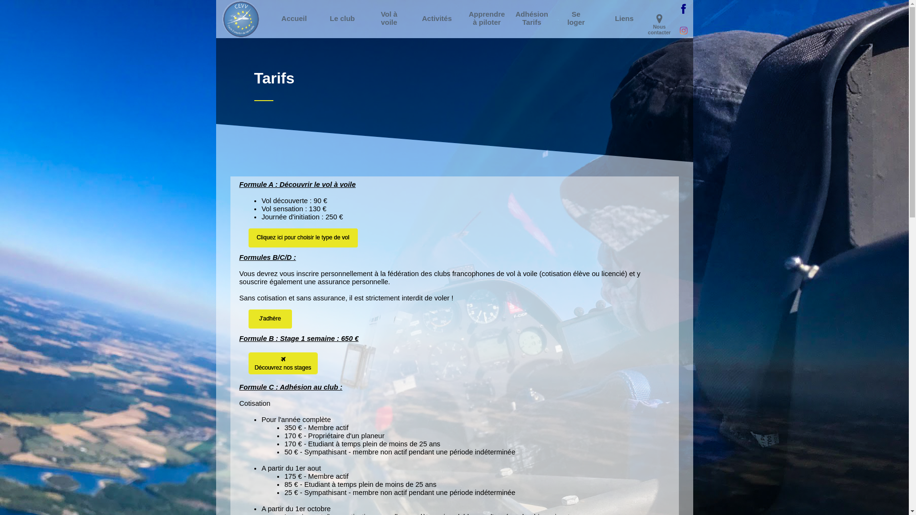  What do you see at coordinates (294, 18) in the screenshot?
I see `Accueil` at bounding box center [294, 18].